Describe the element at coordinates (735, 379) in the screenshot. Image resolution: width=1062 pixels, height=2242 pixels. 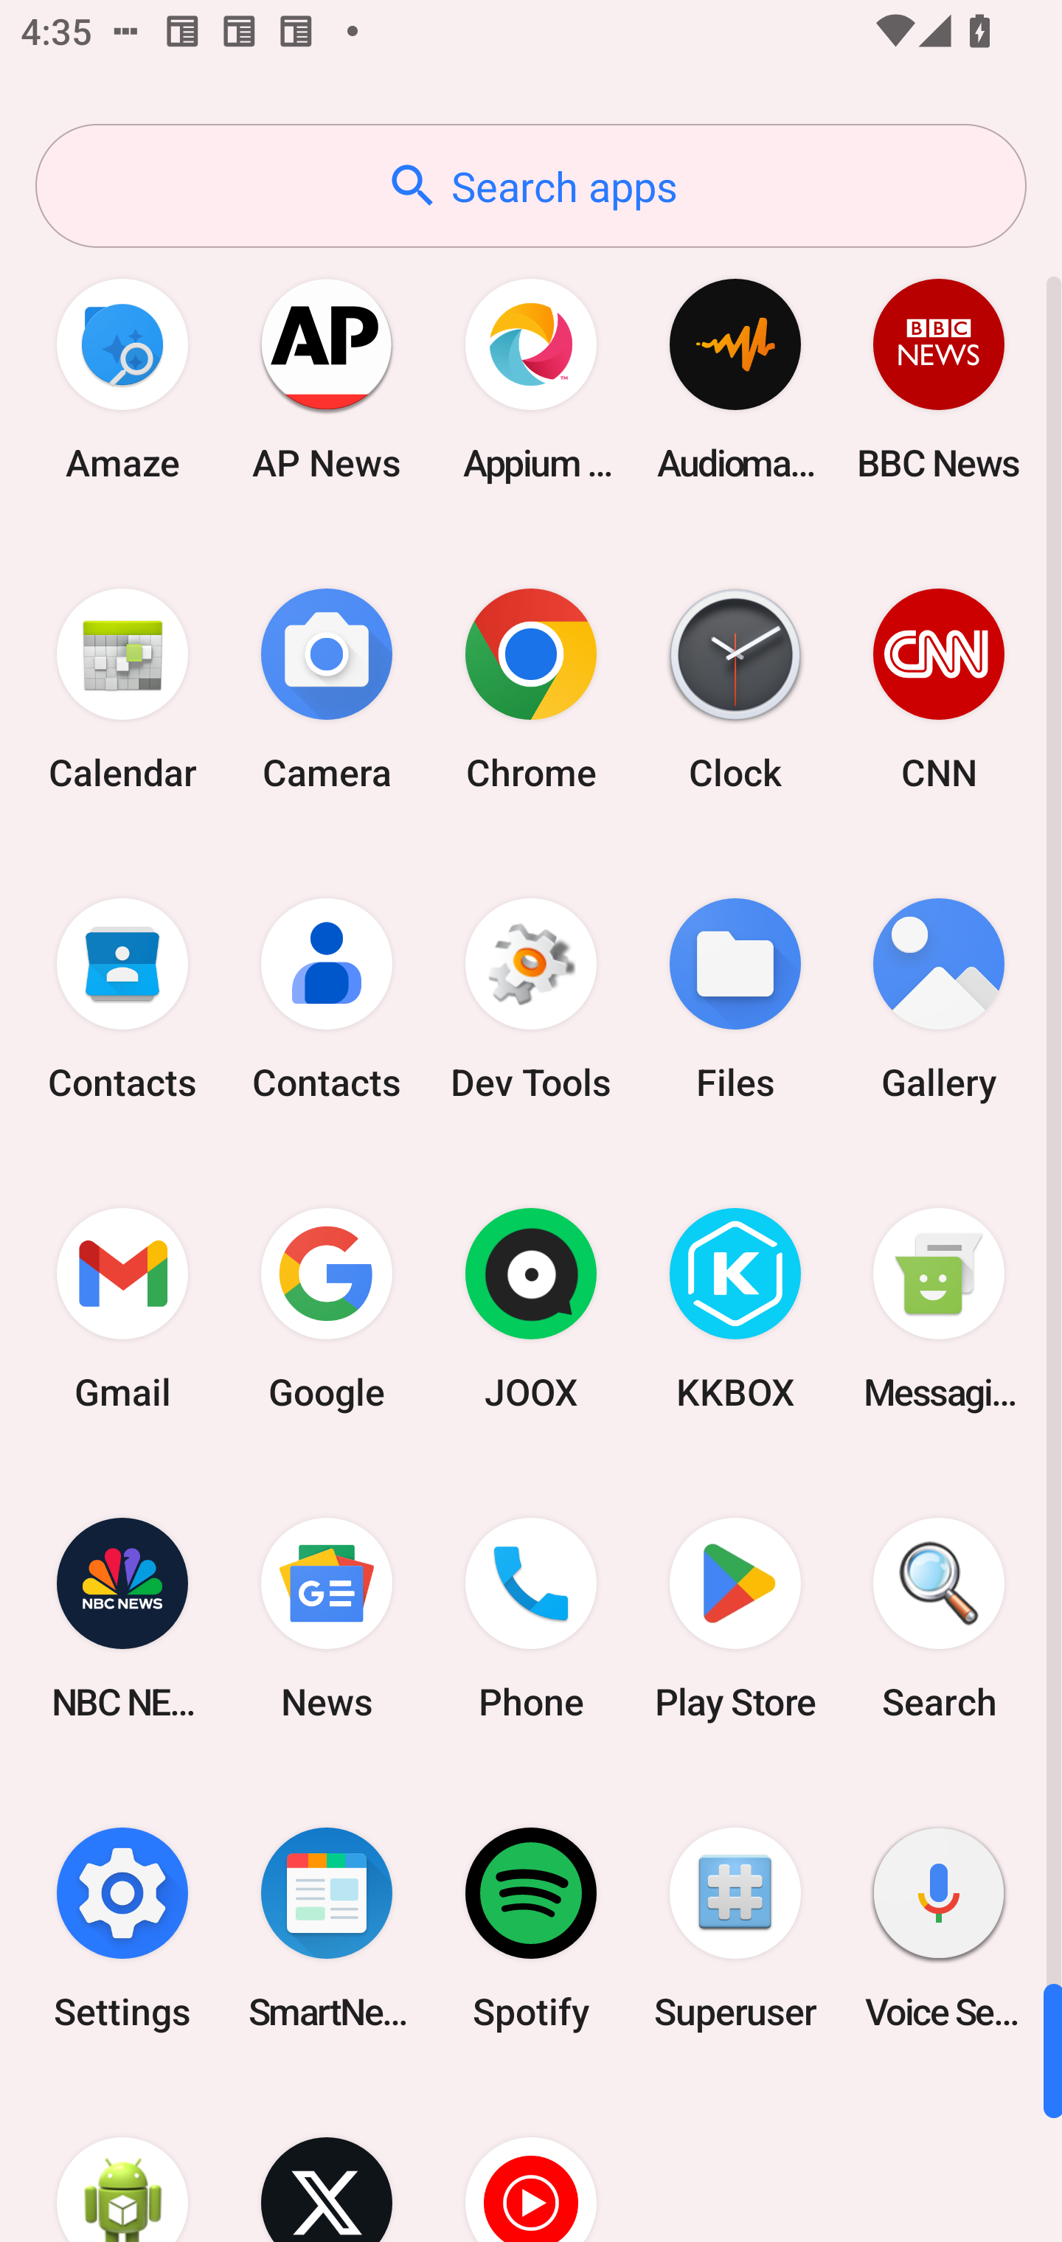
I see `Audio­mack` at that location.